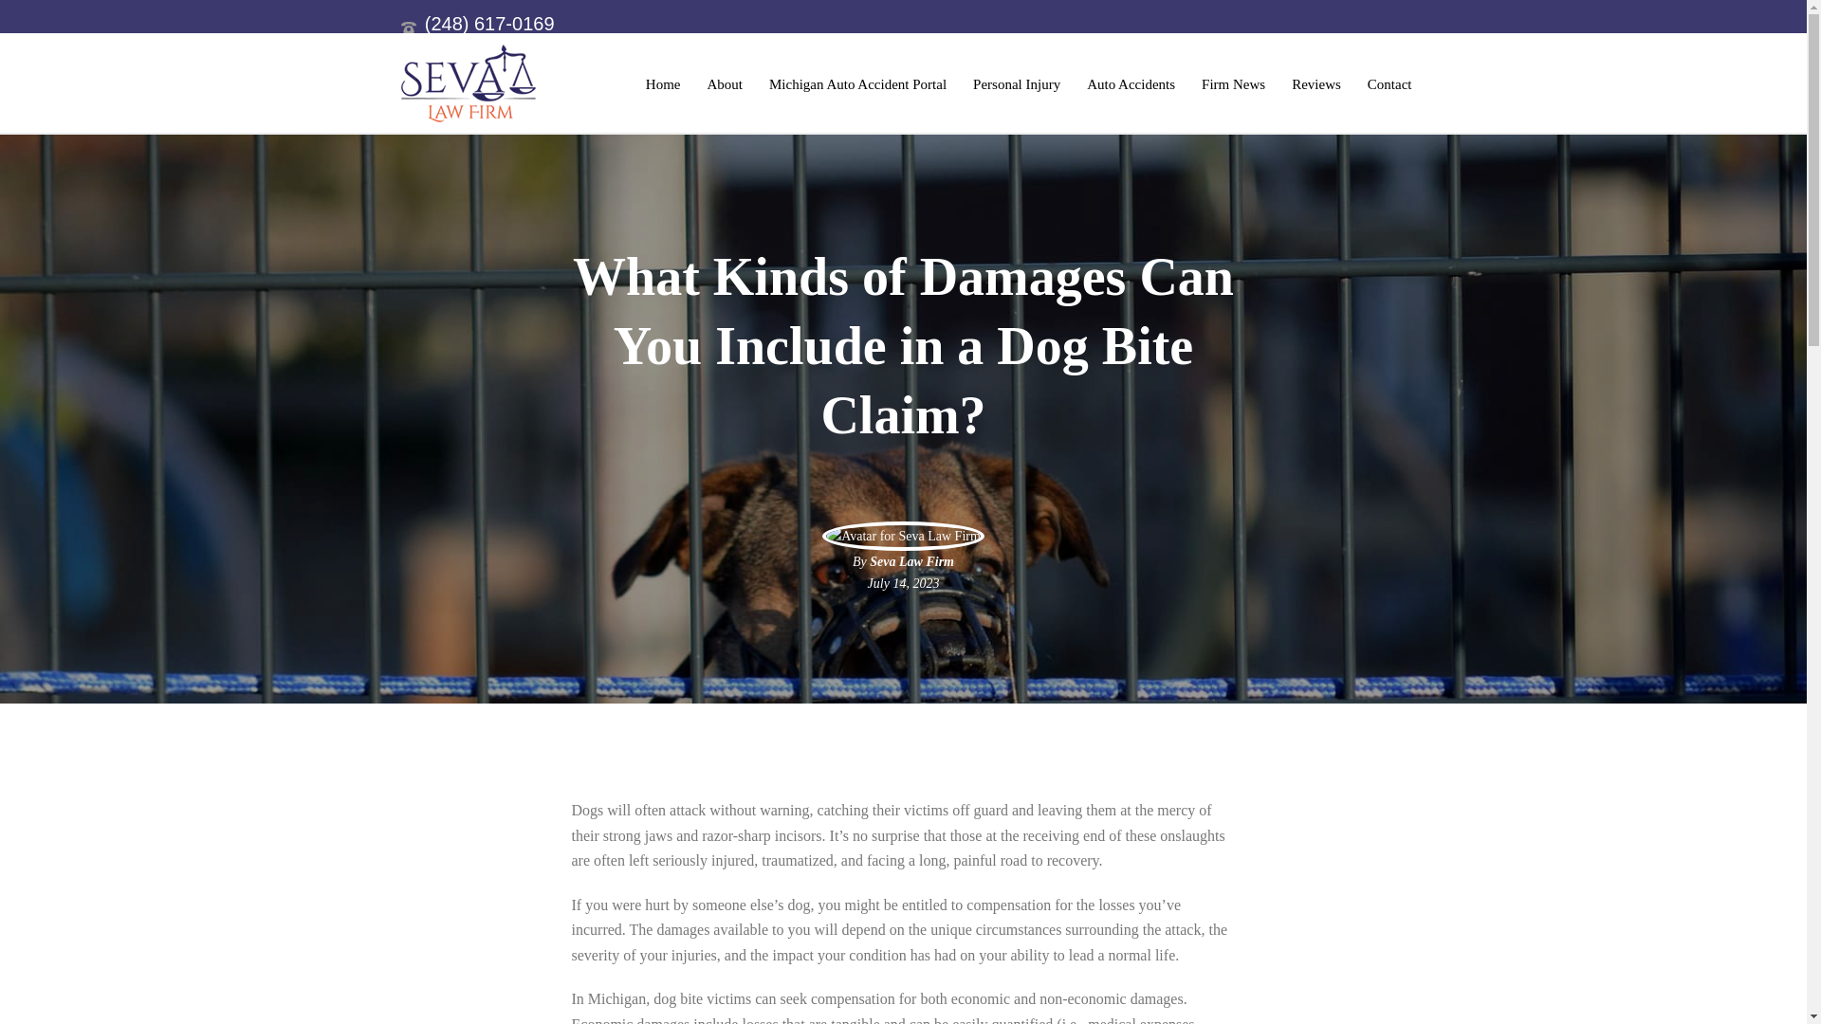  What do you see at coordinates (725, 83) in the screenshot?
I see `About` at bounding box center [725, 83].